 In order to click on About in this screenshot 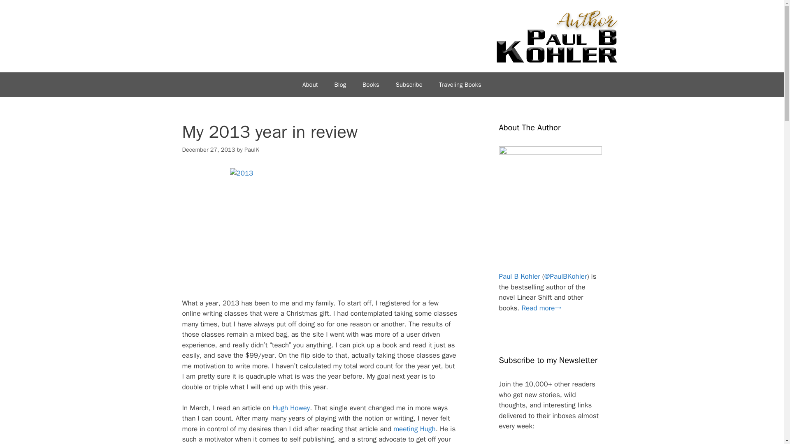, I will do `click(309, 85)`.